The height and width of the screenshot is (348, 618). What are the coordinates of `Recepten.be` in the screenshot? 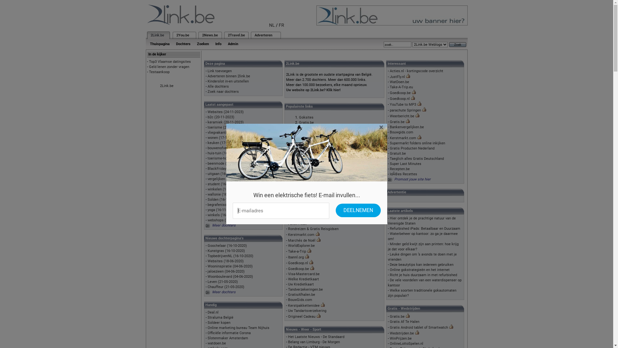 It's located at (400, 169).